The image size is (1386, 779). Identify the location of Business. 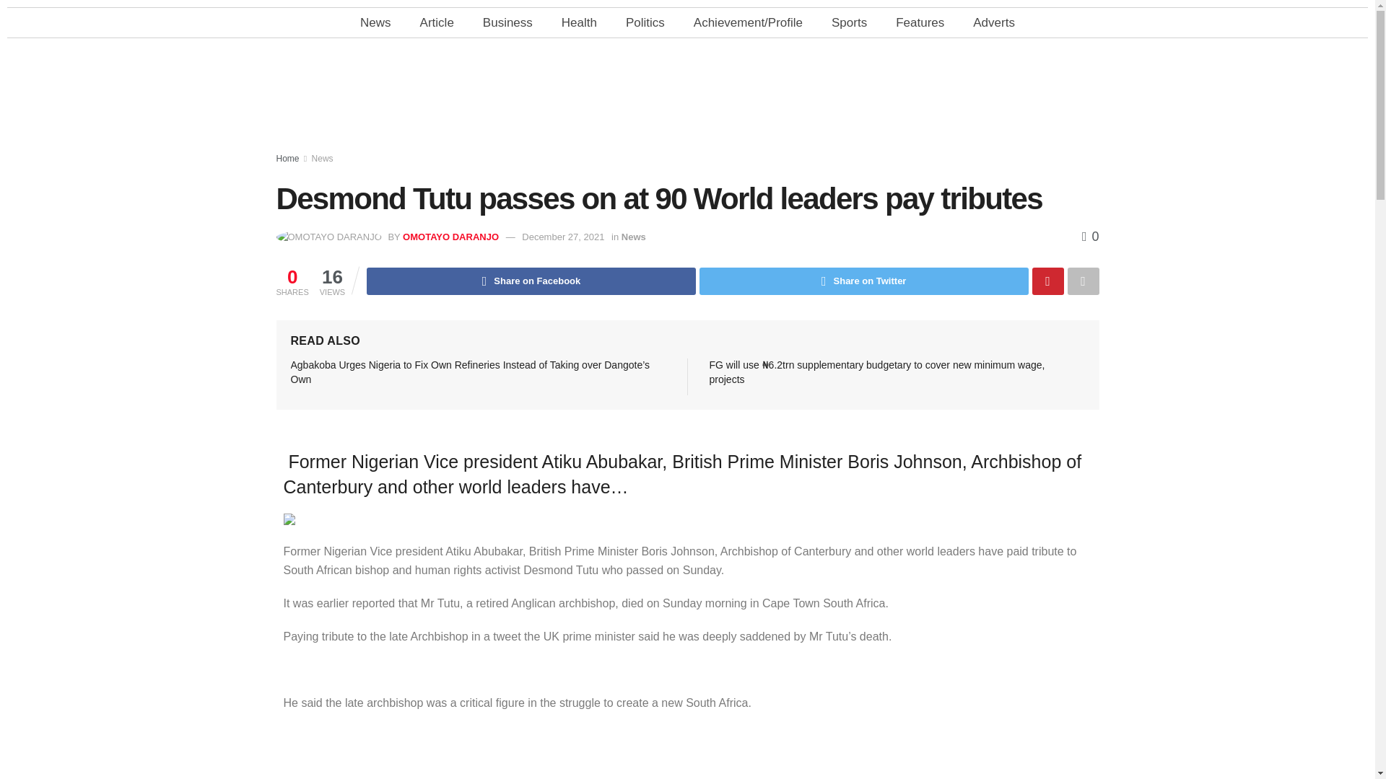
(507, 22).